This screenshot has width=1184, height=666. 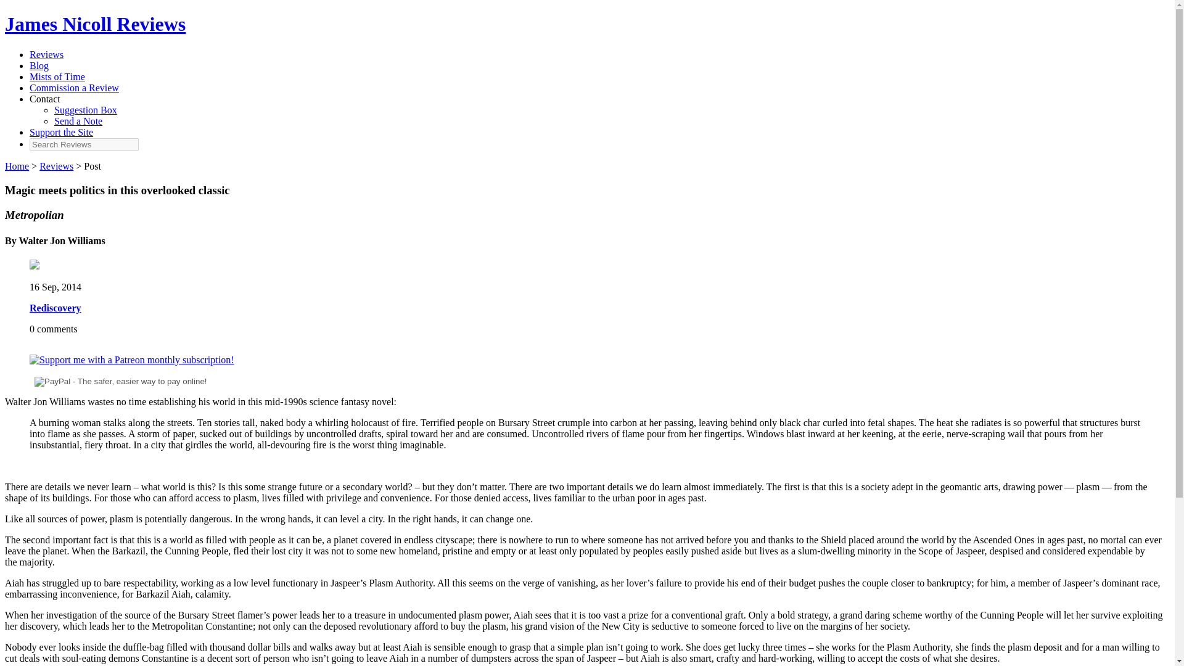 What do you see at coordinates (55, 308) in the screenshot?
I see `Rediscovery` at bounding box center [55, 308].